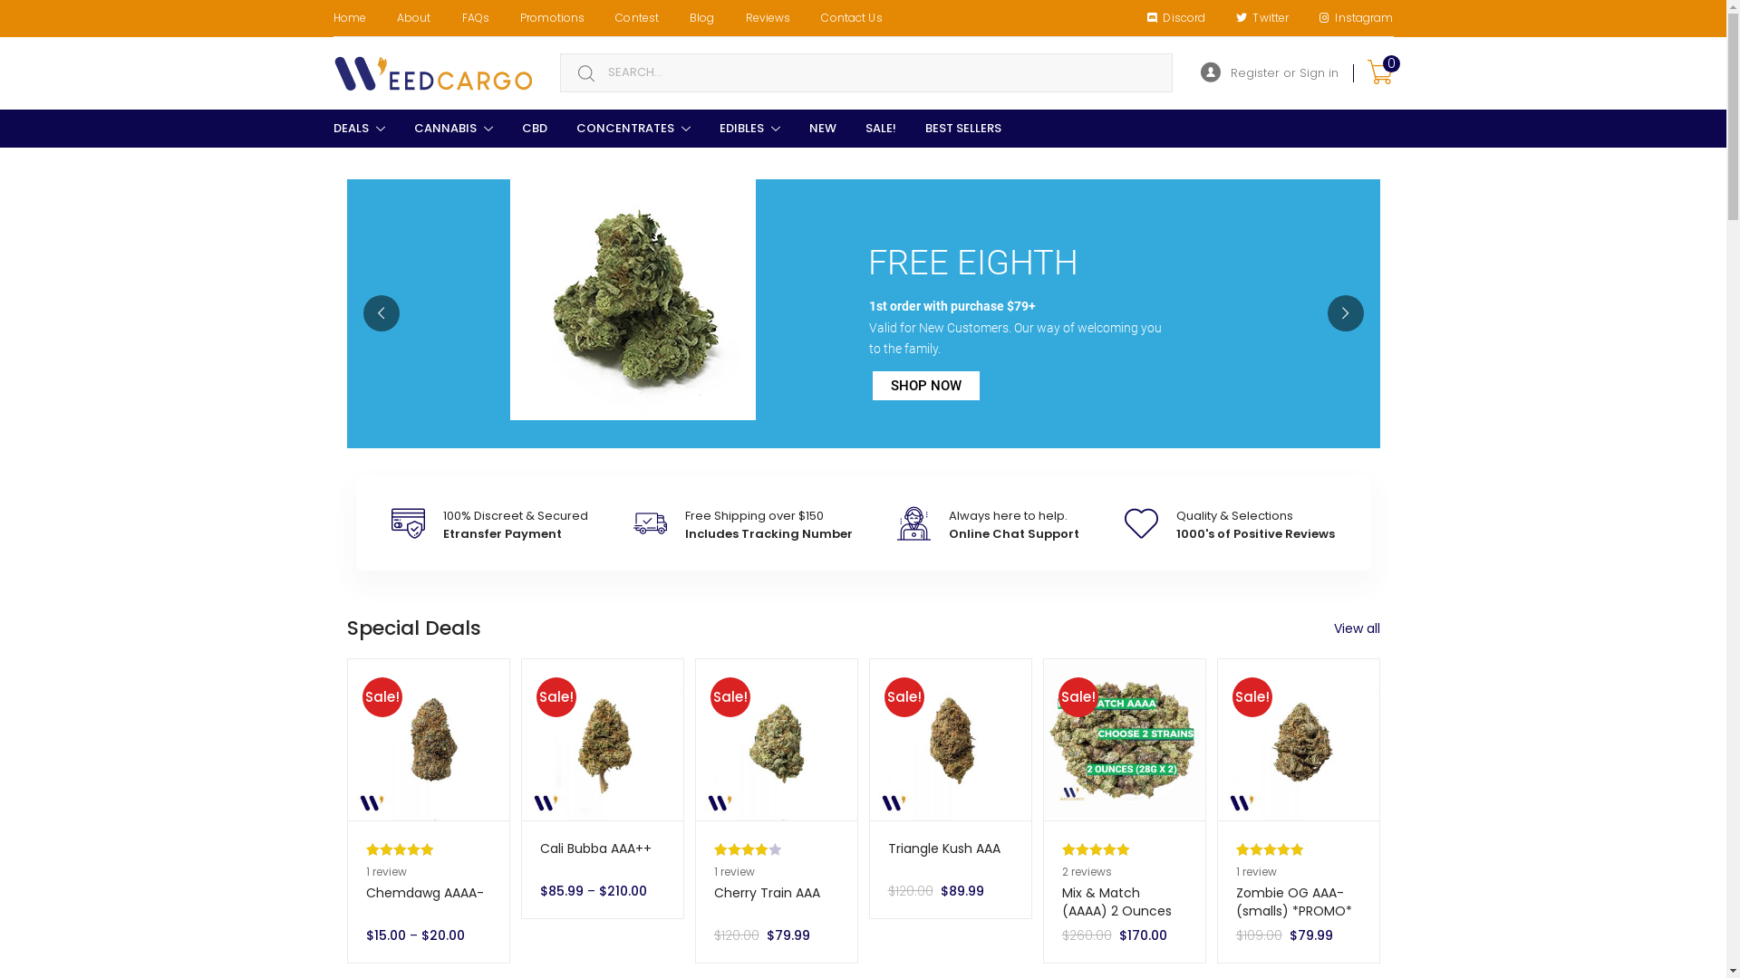 This screenshot has height=978, width=1740. What do you see at coordinates (1299, 740) in the screenshot?
I see `Sale!` at bounding box center [1299, 740].